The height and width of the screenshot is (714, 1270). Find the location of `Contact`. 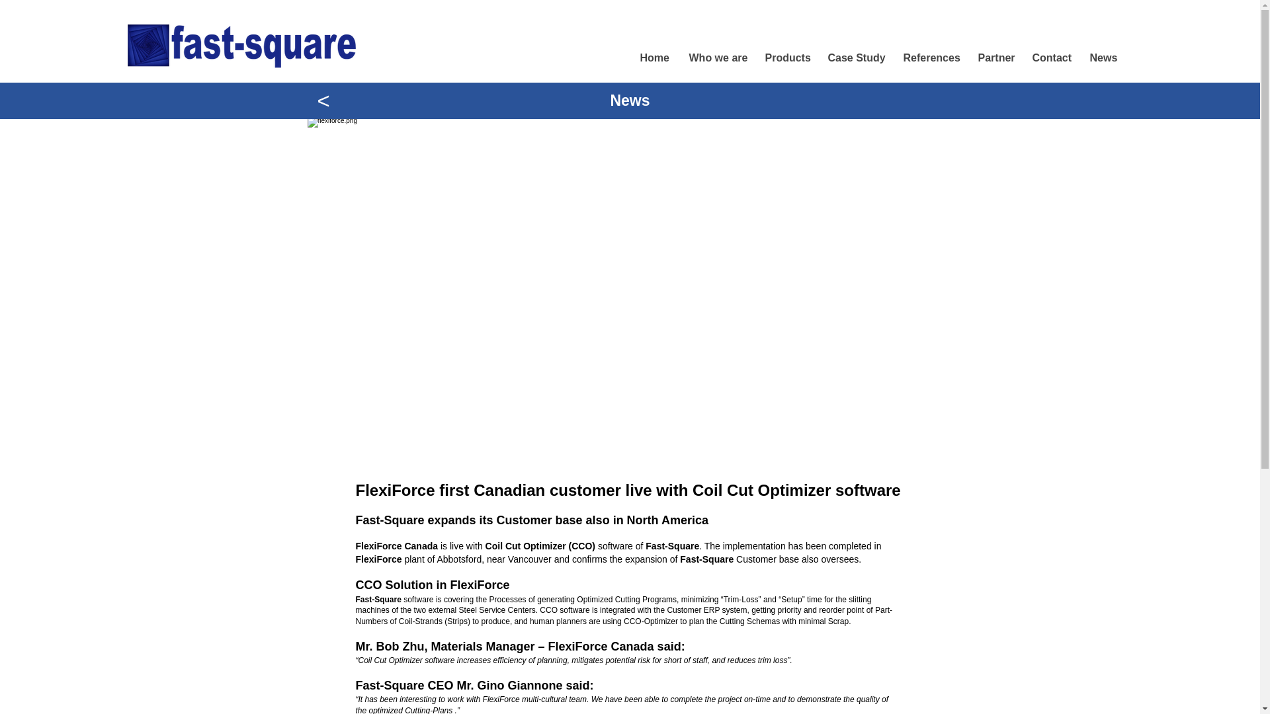

Contact is located at coordinates (1049, 58).